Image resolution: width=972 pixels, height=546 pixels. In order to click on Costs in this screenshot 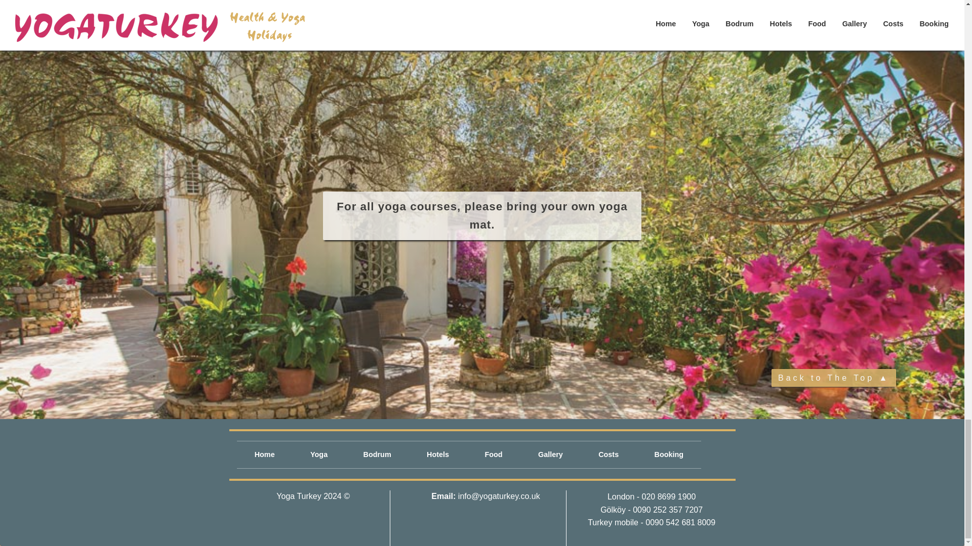, I will do `click(609, 454)`.